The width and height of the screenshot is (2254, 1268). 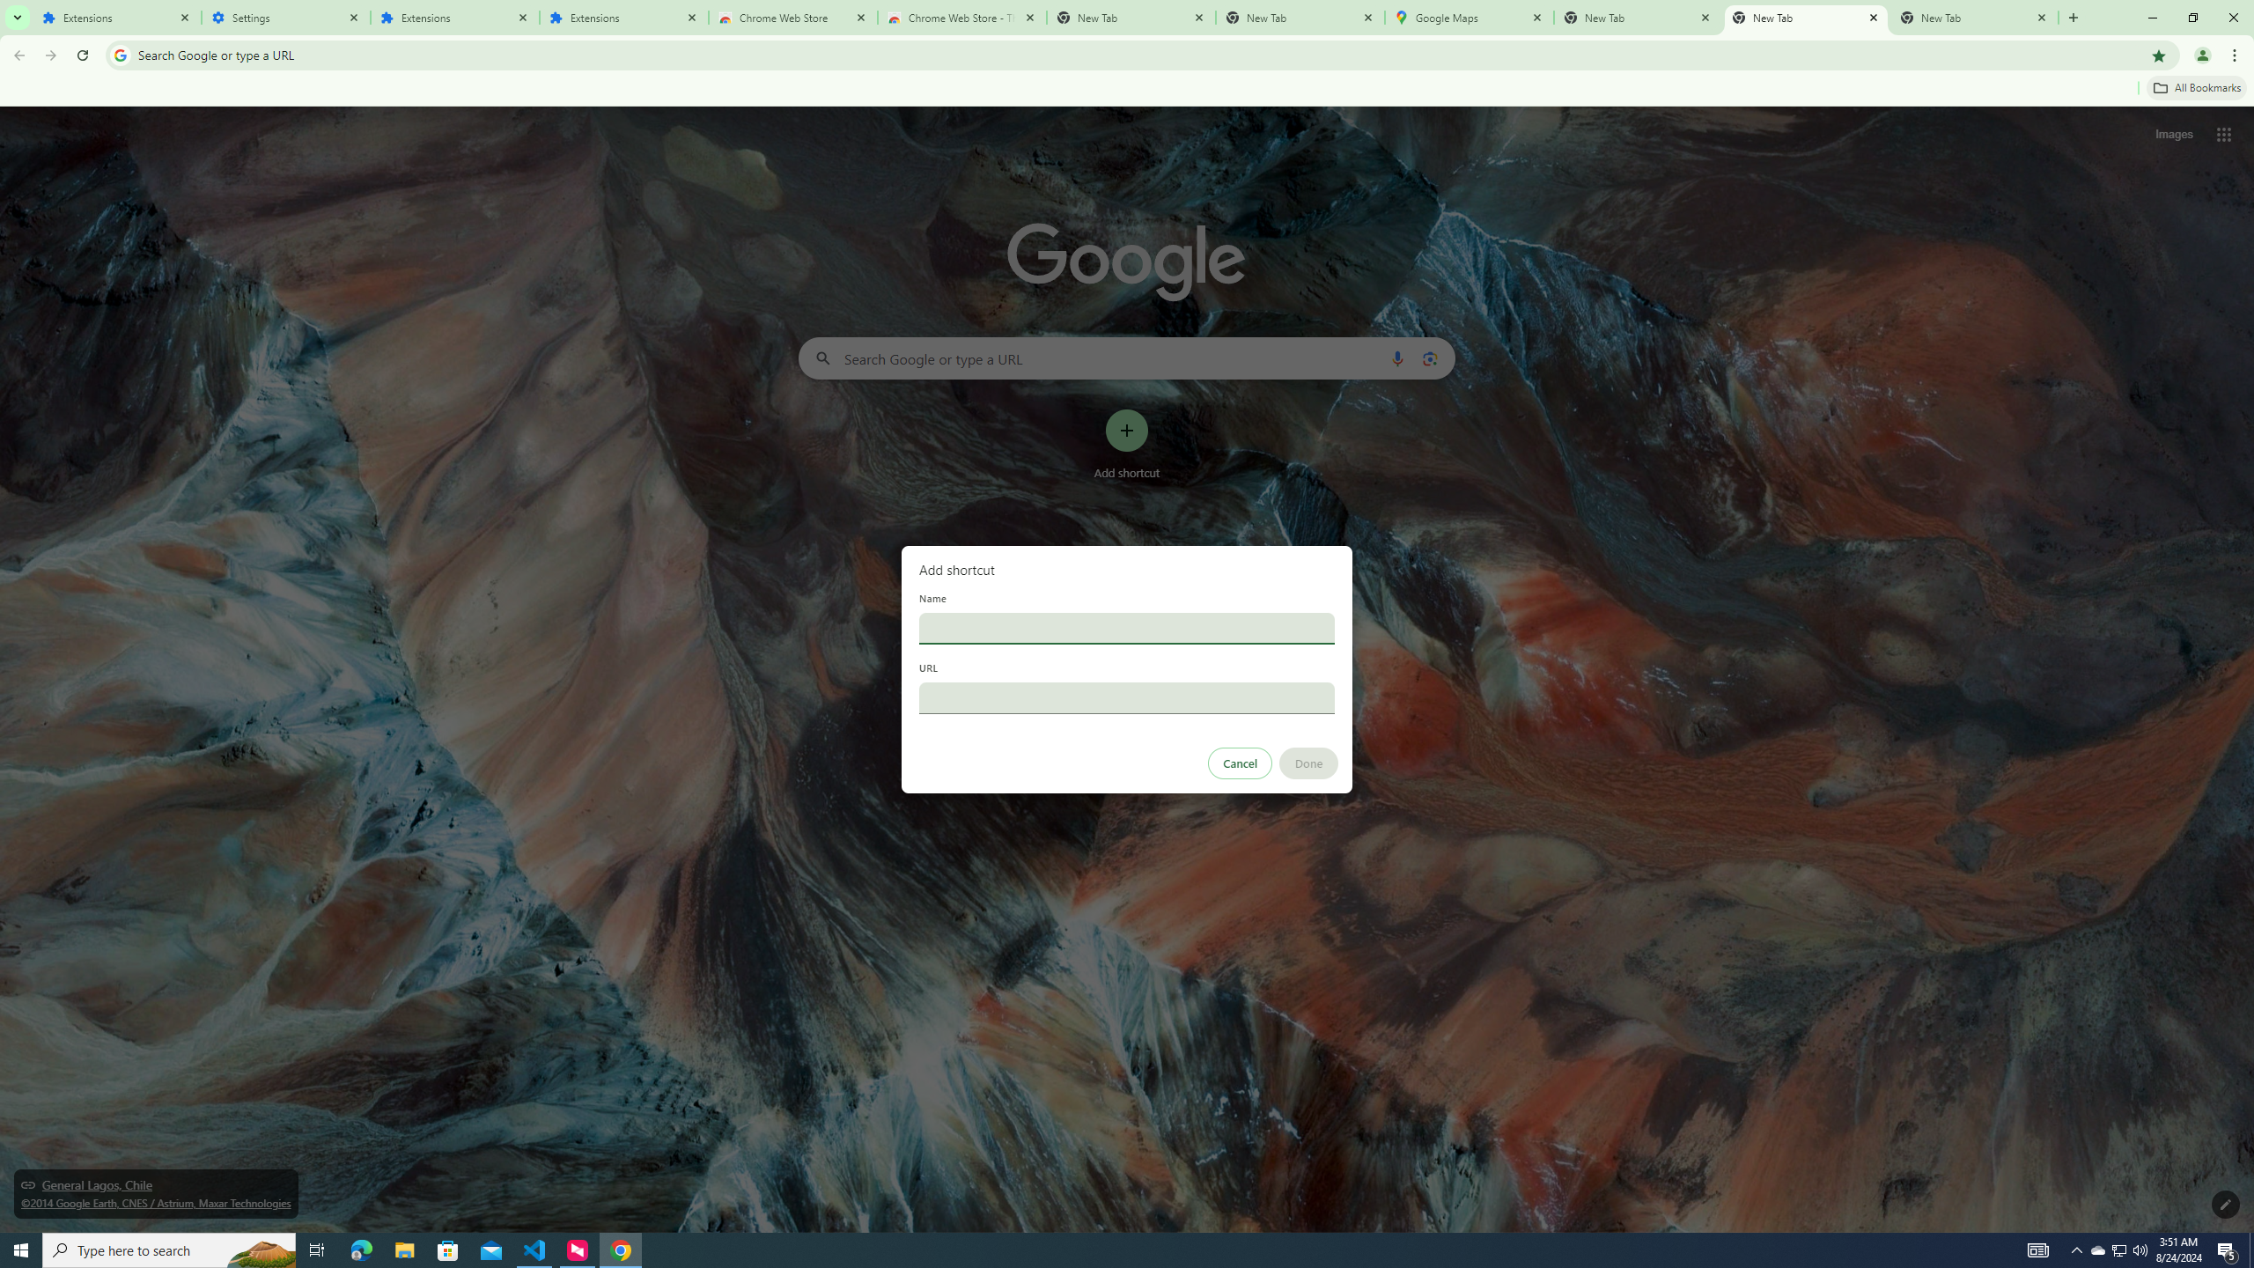 What do you see at coordinates (1241, 763) in the screenshot?
I see `Cancel` at bounding box center [1241, 763].